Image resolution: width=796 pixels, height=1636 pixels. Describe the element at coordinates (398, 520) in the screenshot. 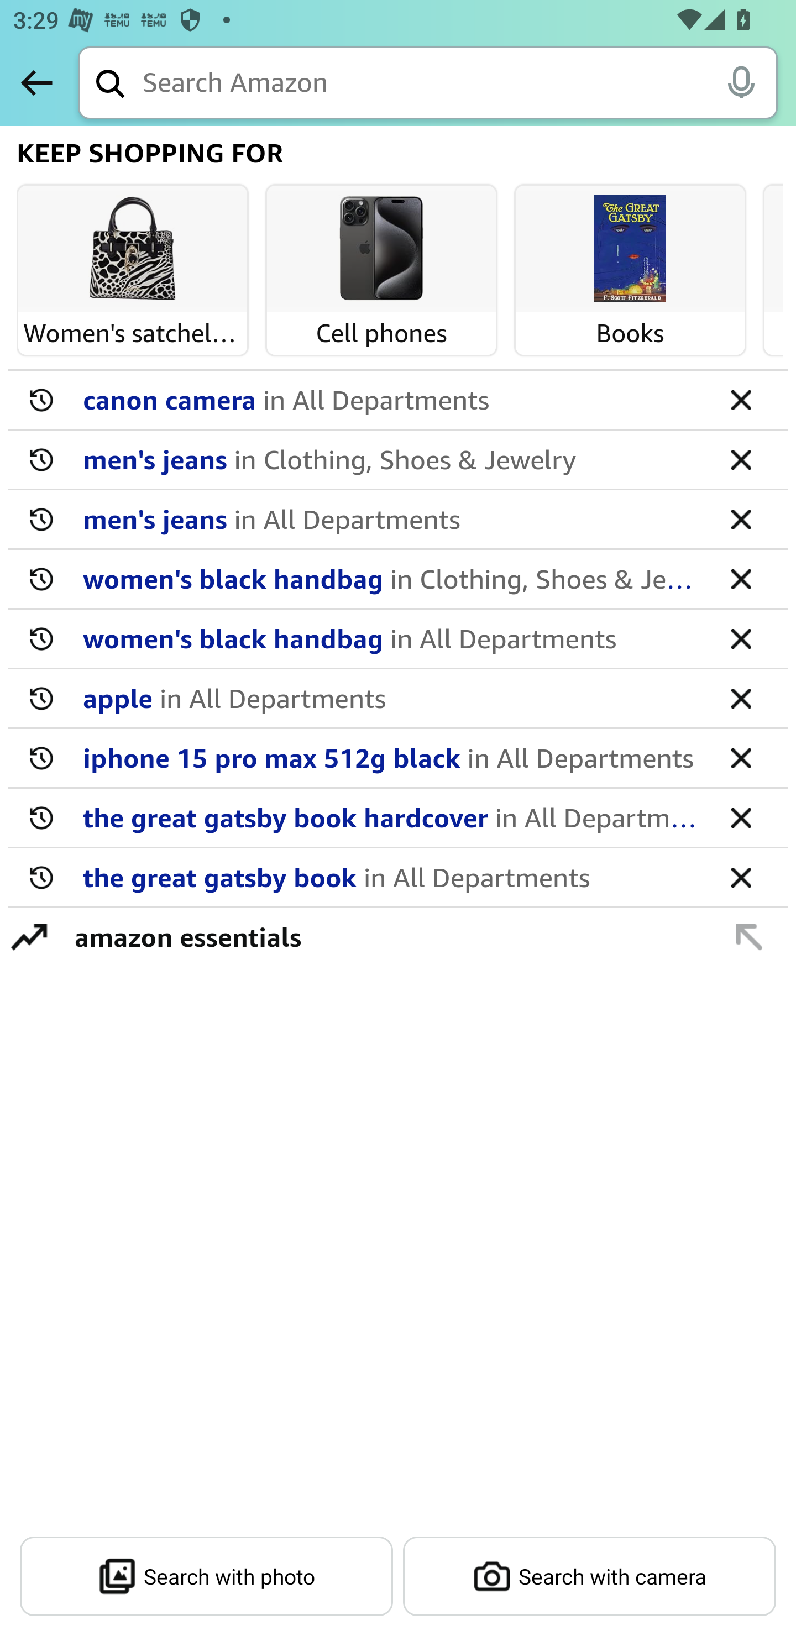

I see `men's jeans delete` at that location.